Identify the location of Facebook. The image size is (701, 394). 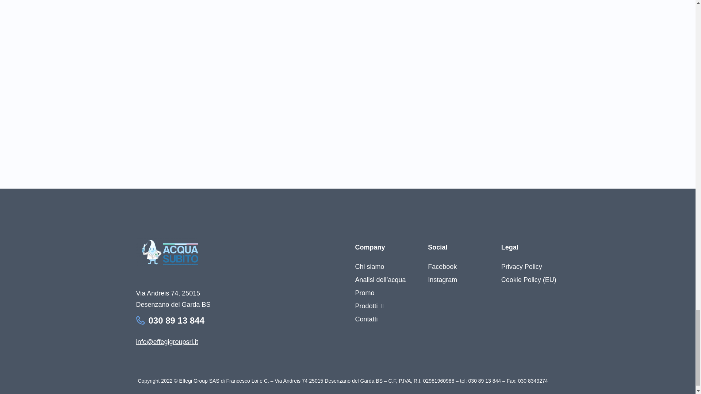
(442, 266).